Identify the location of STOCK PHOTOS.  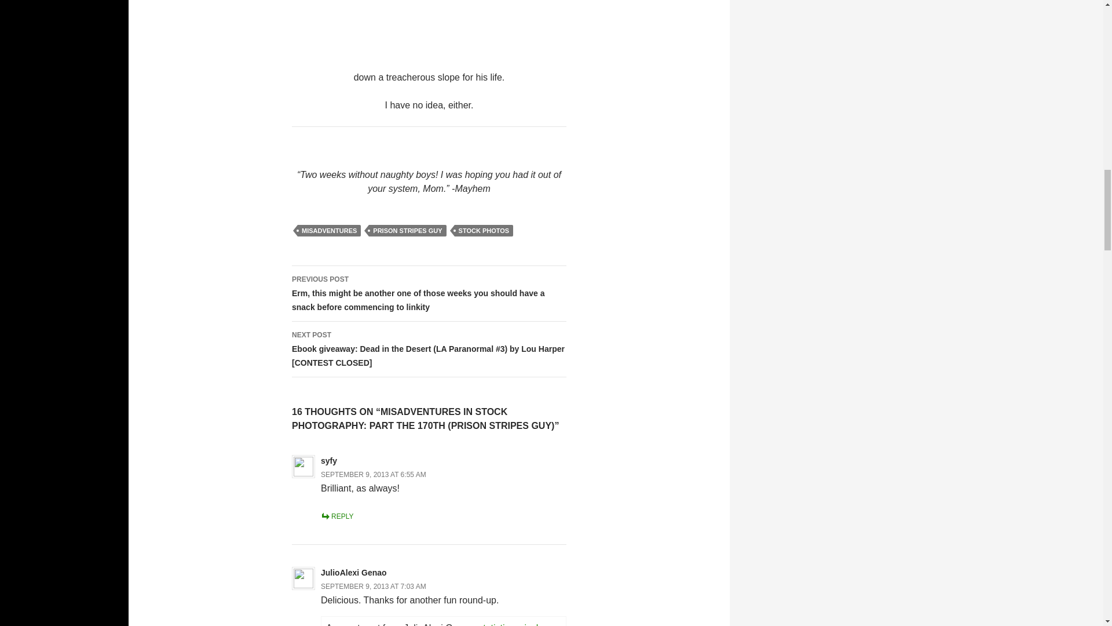
(484, 231).